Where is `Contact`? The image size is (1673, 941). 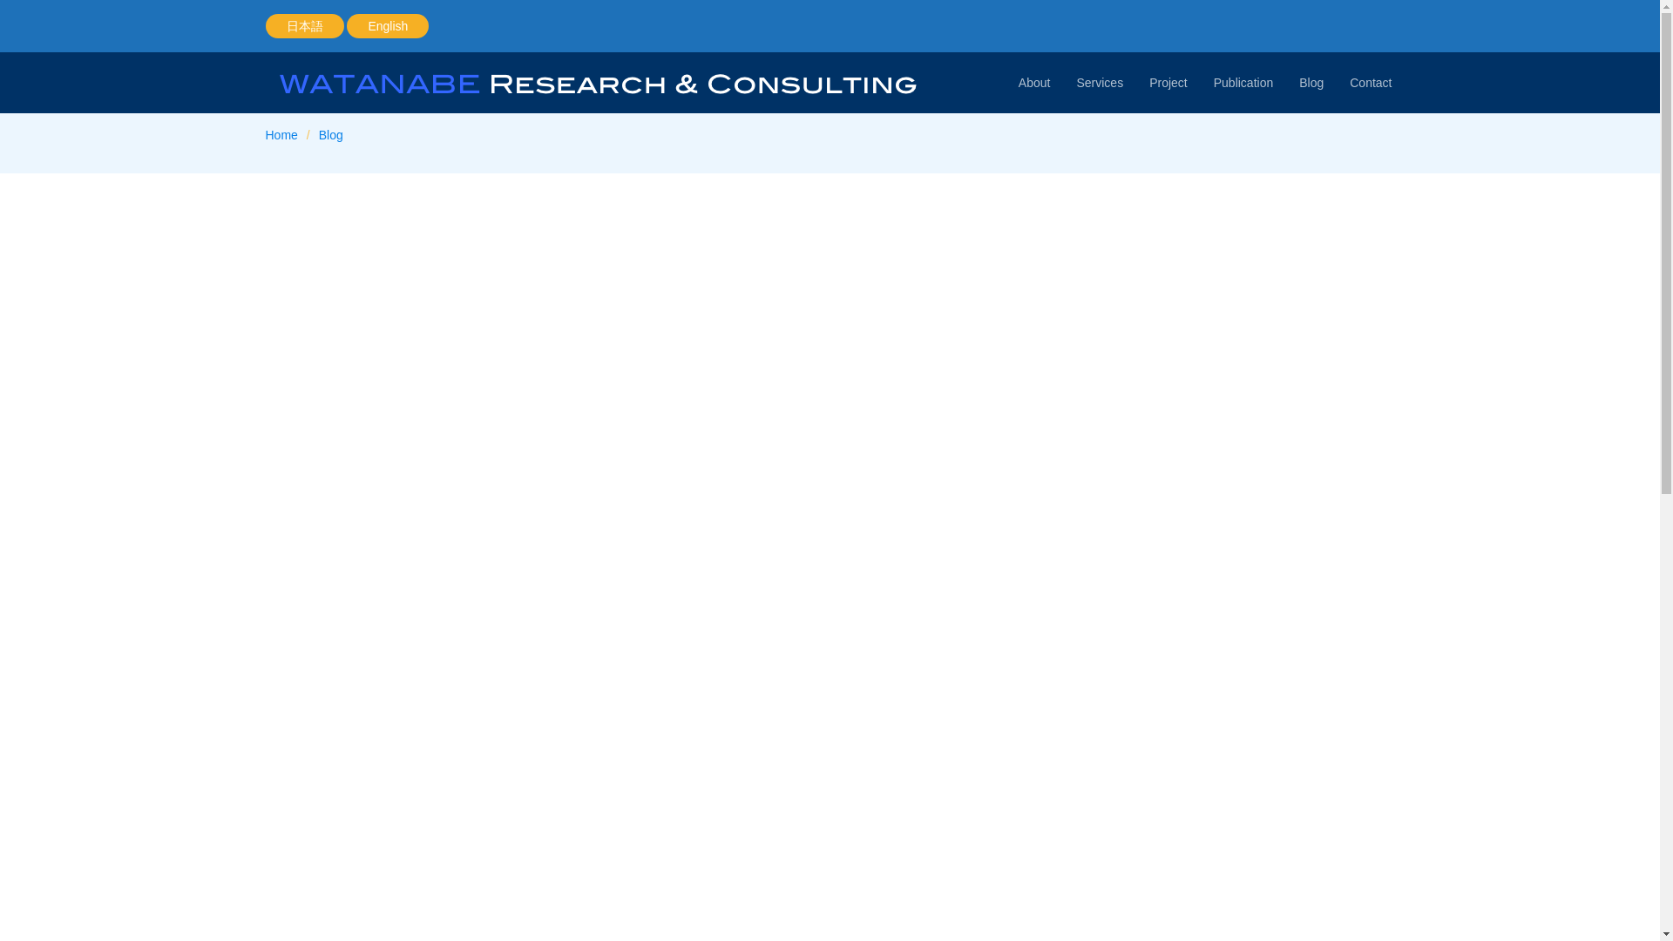 Contact is located at coordinates (1370, 82).